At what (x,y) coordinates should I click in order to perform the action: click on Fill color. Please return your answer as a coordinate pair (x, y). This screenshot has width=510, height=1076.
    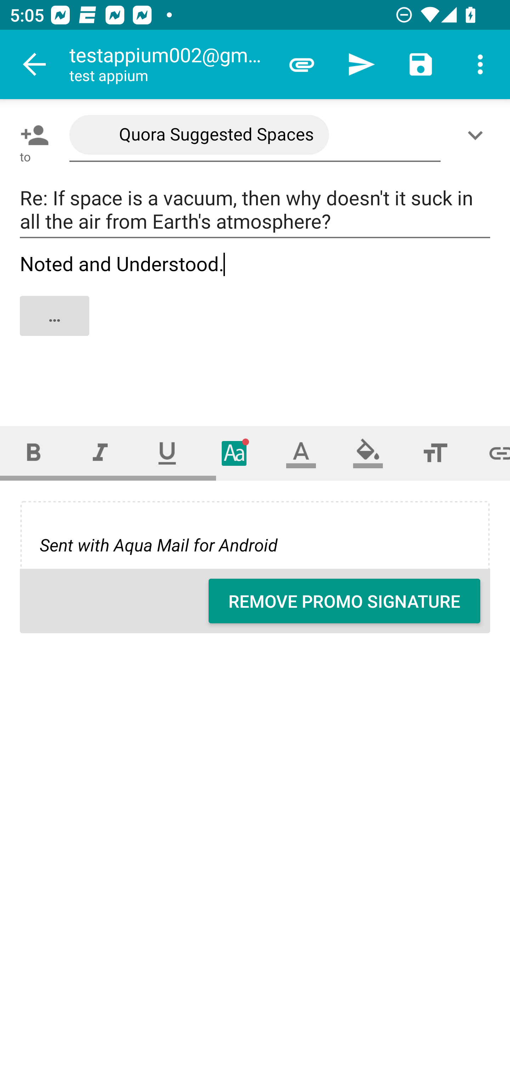
    Looking at the image, I should click on (368, 453).